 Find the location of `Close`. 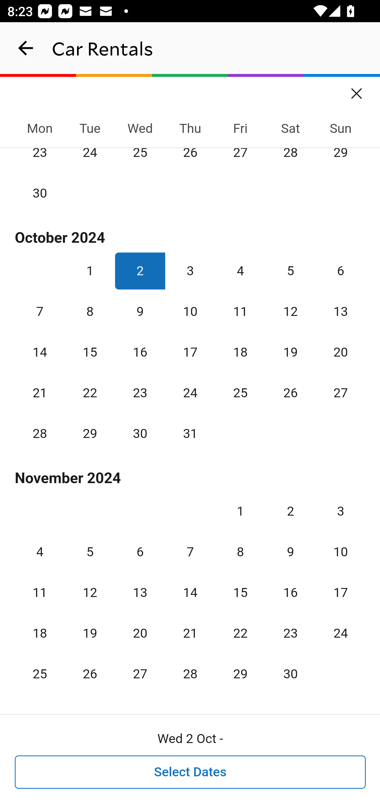

Close is located at coordinates (357, 90).